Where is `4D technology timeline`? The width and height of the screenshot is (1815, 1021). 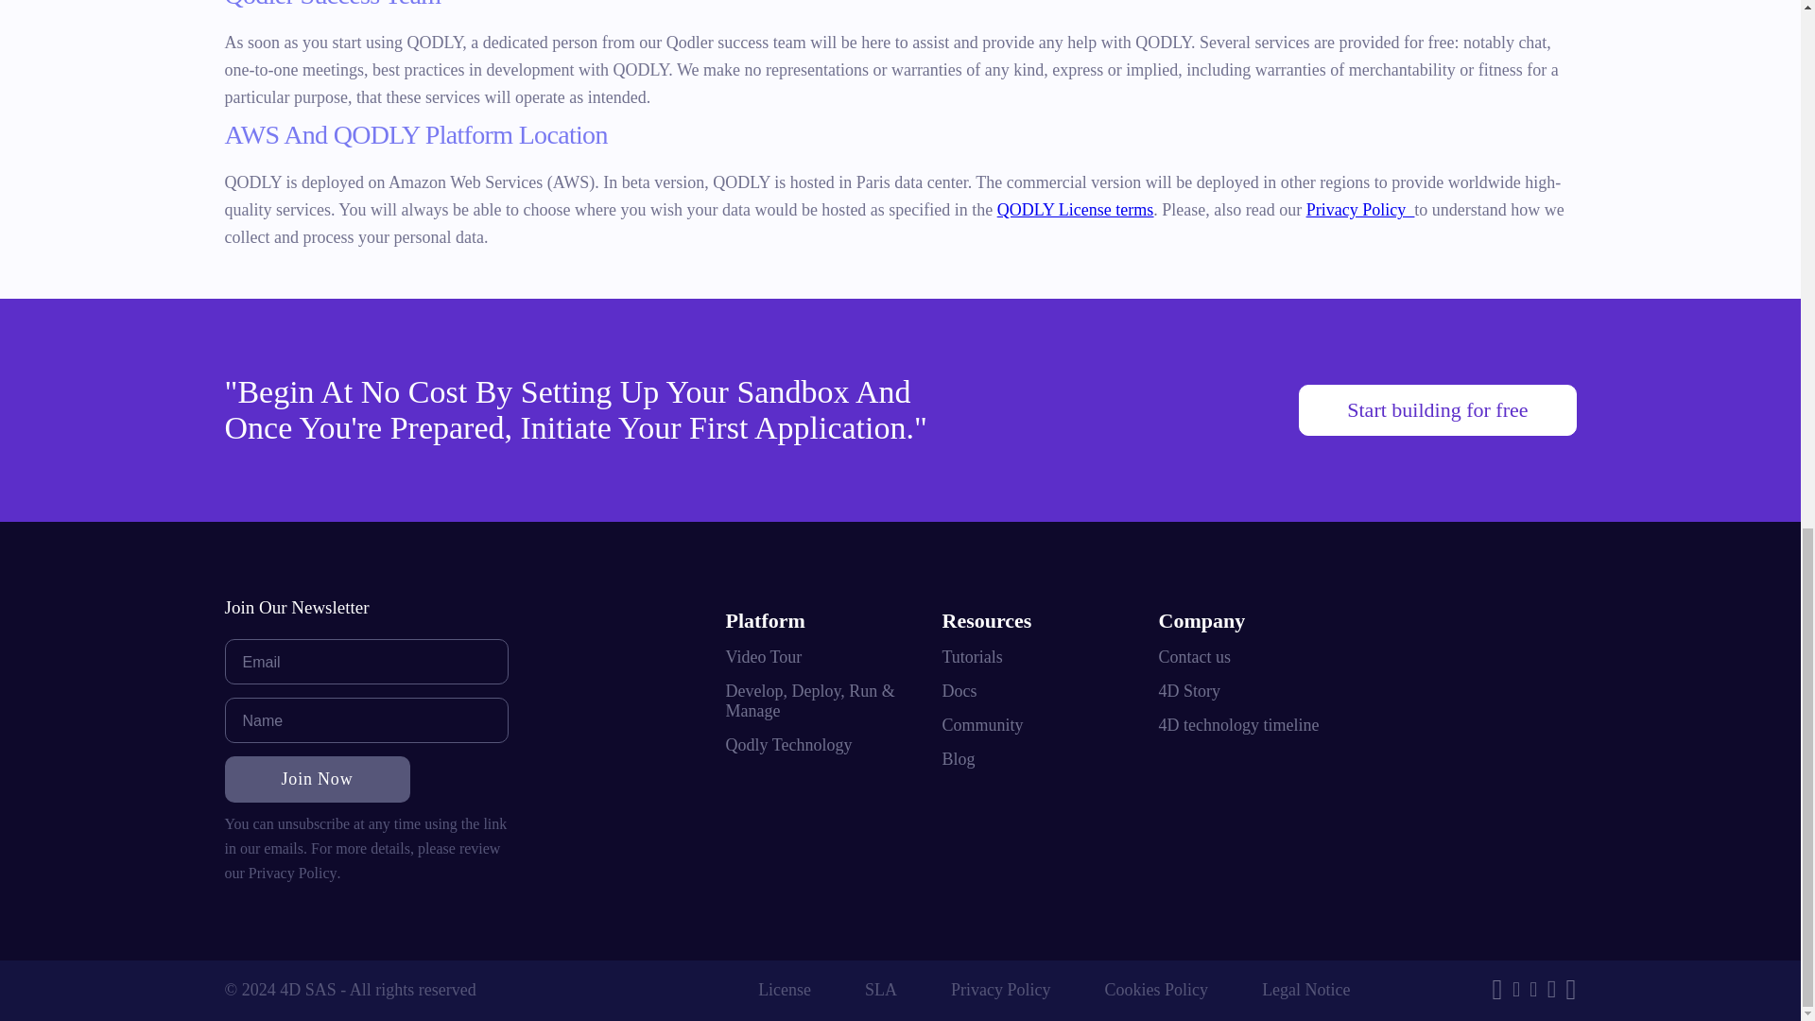 4D technology timeline is located at coordinates (1238, 725).